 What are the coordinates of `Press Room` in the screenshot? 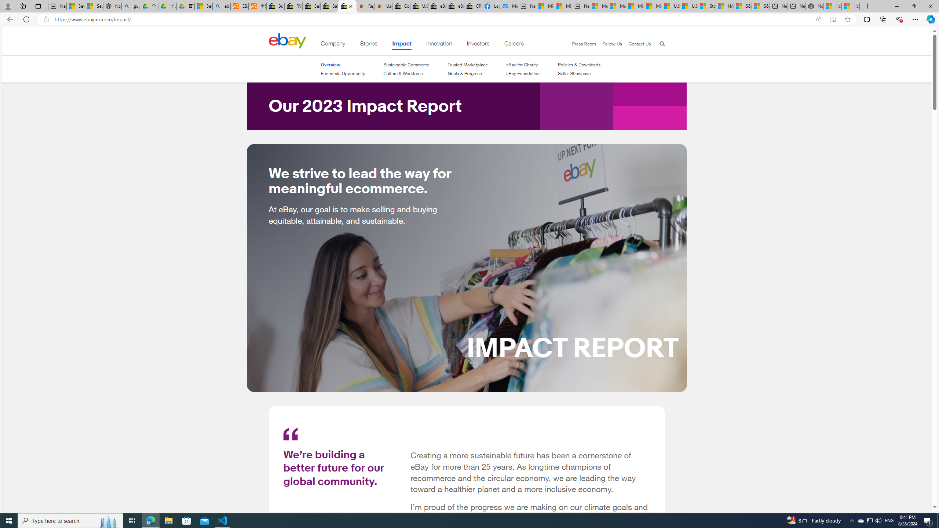 It's located at (581, 44).